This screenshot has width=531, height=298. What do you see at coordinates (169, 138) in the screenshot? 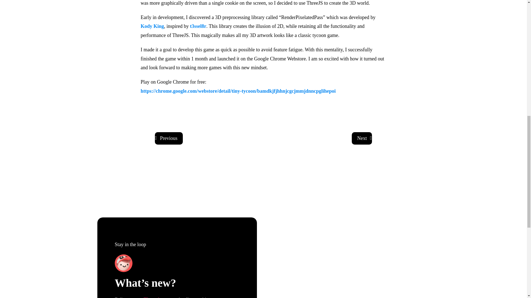
I see `Previous` at bounding box center [169, 138].